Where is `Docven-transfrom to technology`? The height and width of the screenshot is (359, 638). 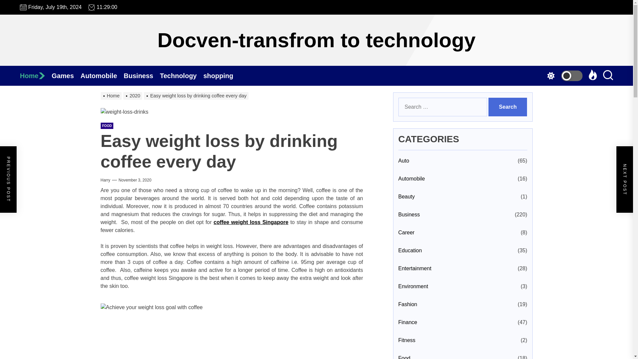 Docven-transfrom to technology is located at coordinates (317, 40).